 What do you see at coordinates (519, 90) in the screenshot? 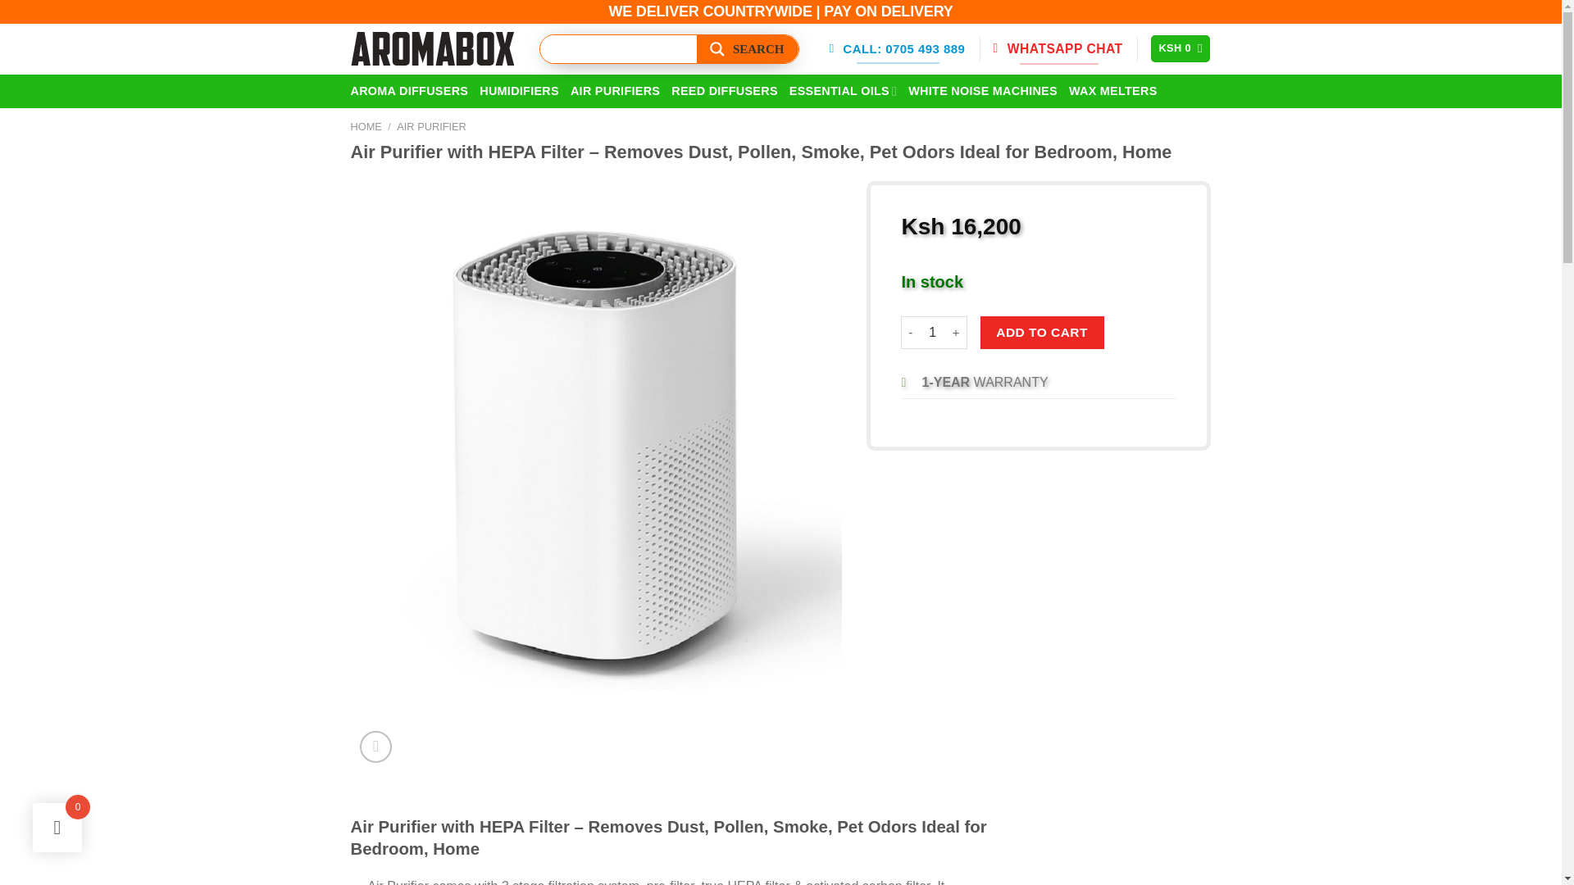
I see `HUMIDIFIERS` at bounding box center [519, 90].